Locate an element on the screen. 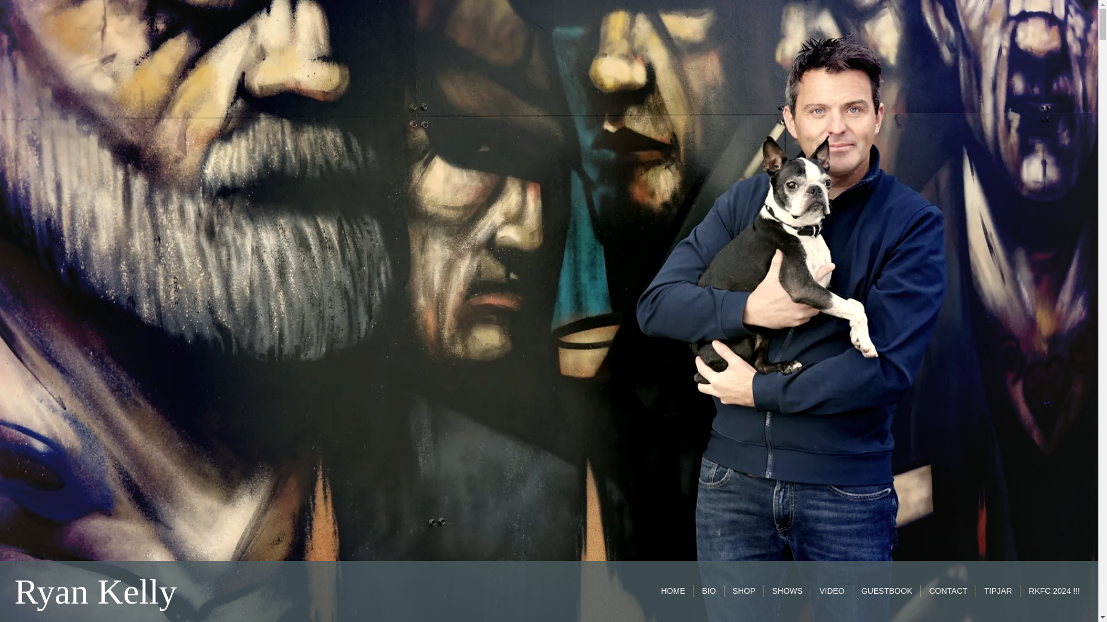 This screenshot has width=1107, height=622. Ryan Kelly is located at coordinates (96, 599).